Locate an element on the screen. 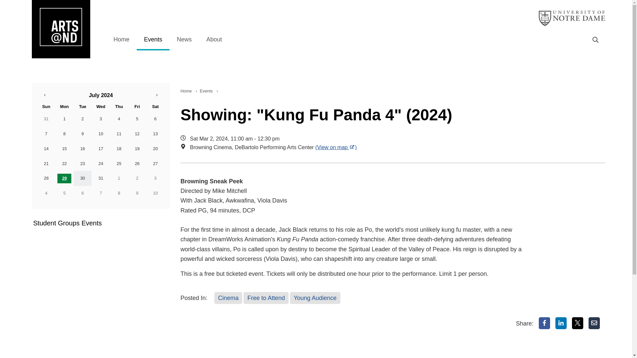 This screenshot has width=637, height=358. Young Audience is located at coordinates (315, 298).